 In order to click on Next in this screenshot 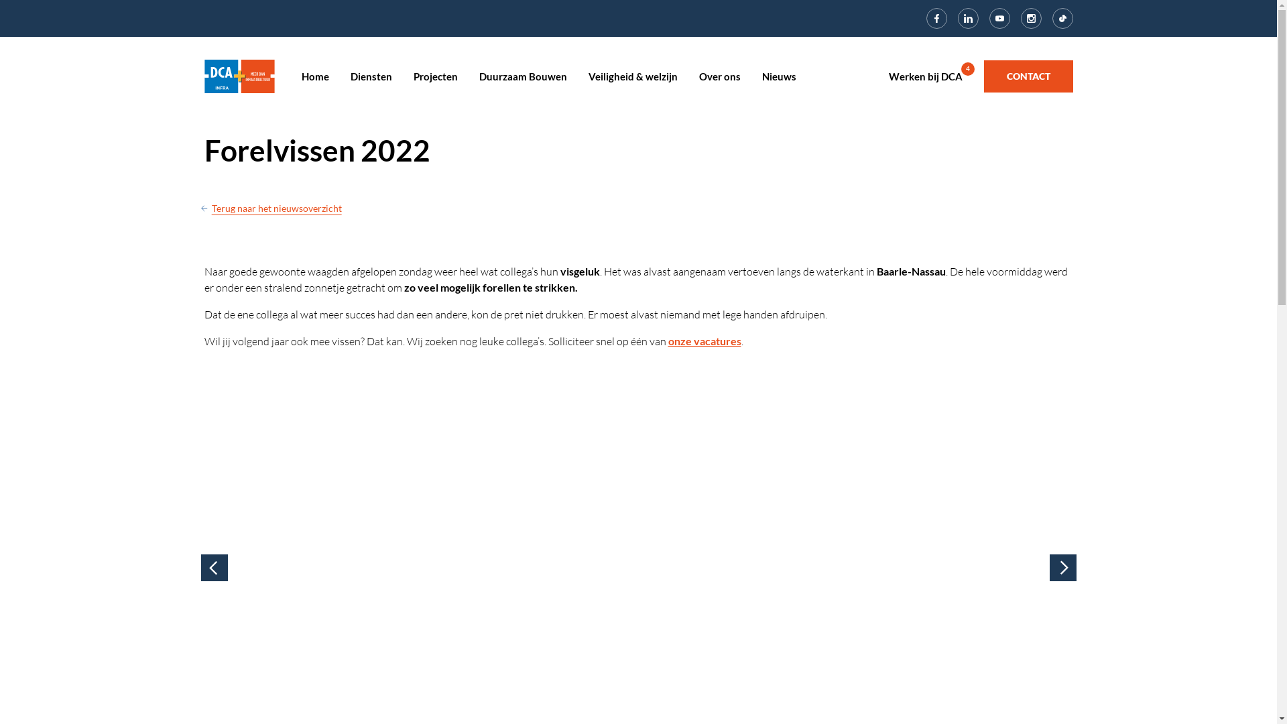, I will do `click(1063, 568)`.